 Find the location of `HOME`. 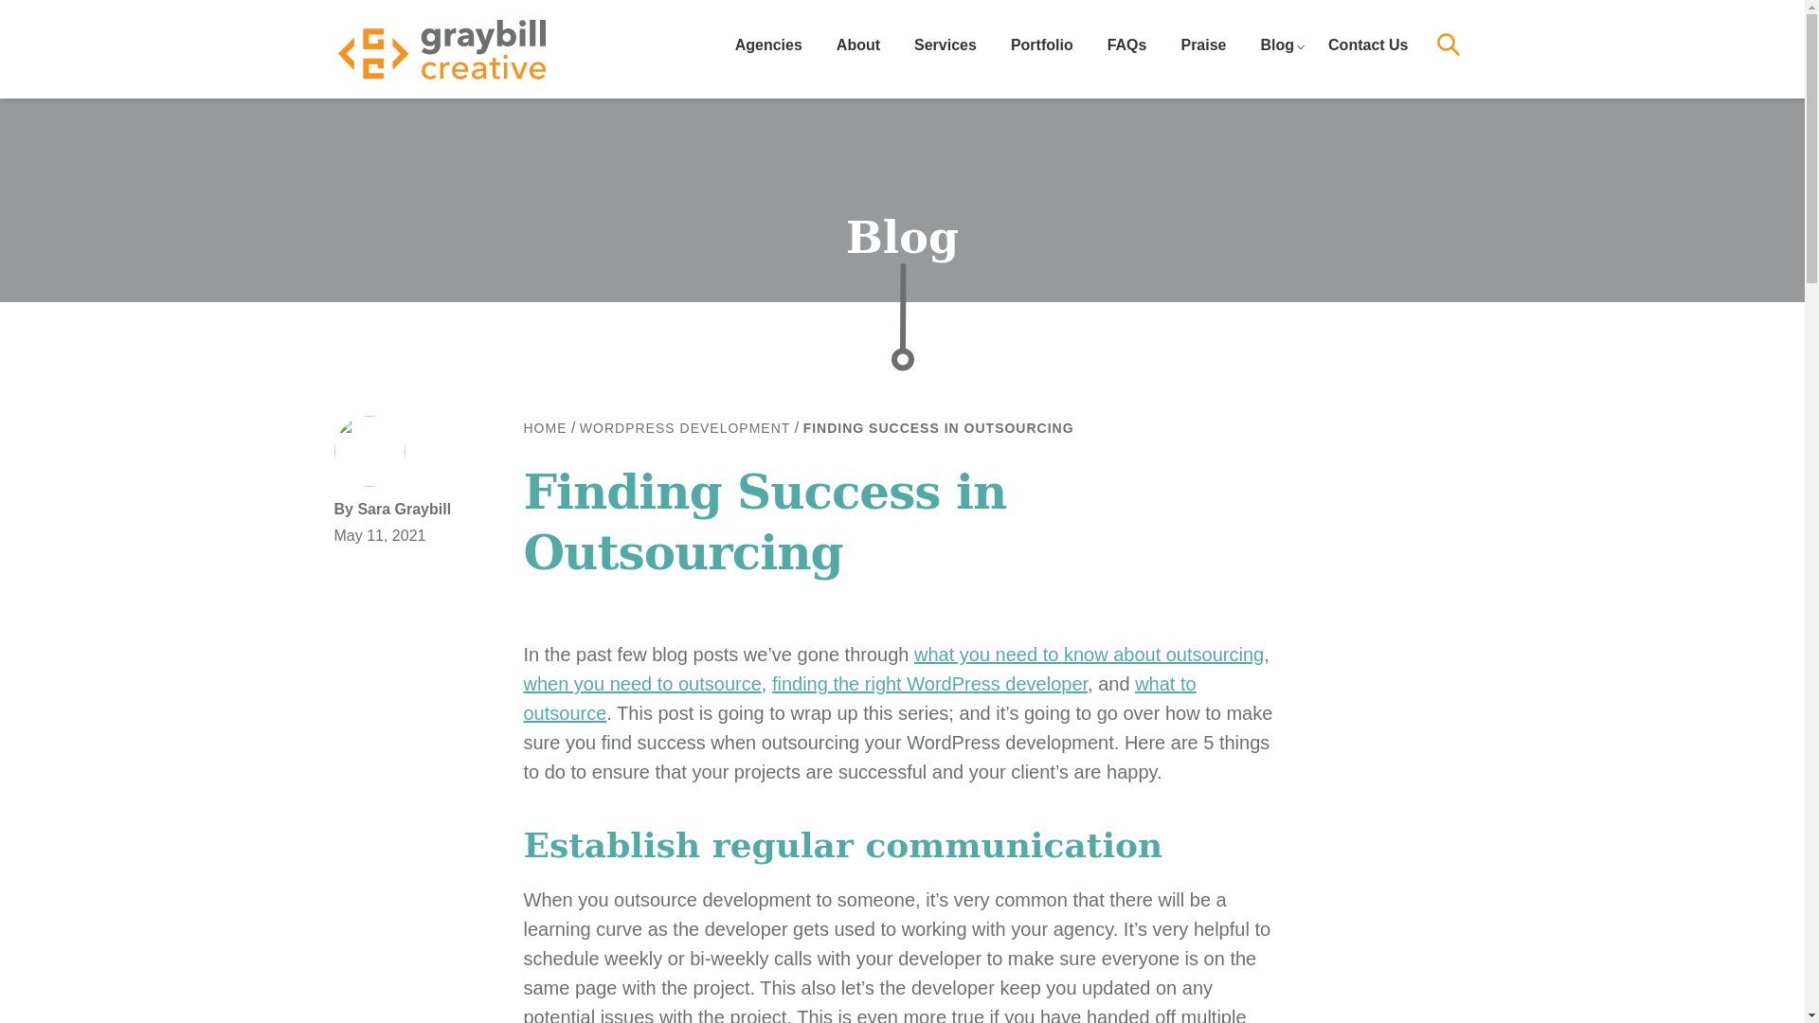

HOME is located at coordinates (544, 428).